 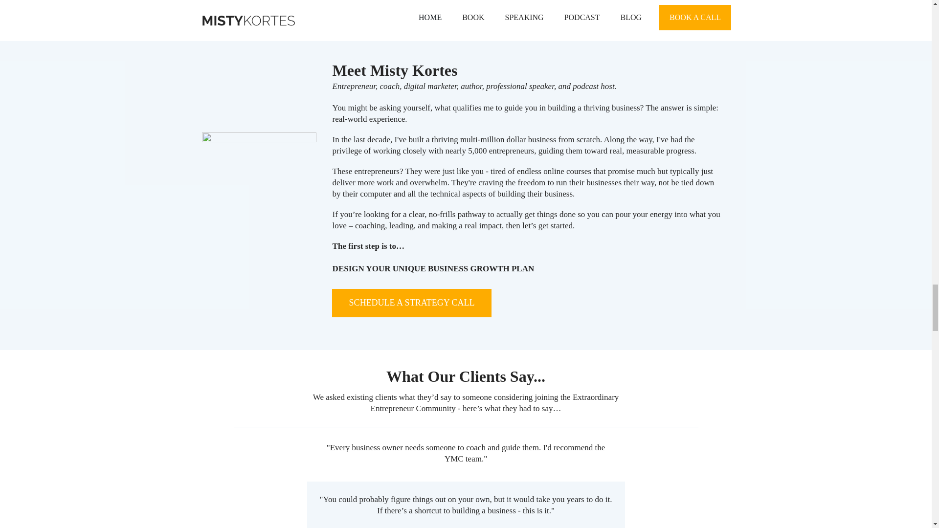 What do you see at coordinates (412, 303) in the screenshot?
I see `SCHEDULE A STRATEGY CALL` at bounding box center [412, 303].